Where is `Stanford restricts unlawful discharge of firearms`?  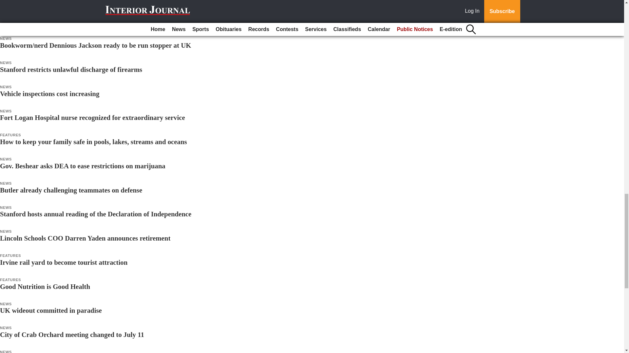 Stanford restricts unlawful discharge of firearms is located at coordinates (71, 69).